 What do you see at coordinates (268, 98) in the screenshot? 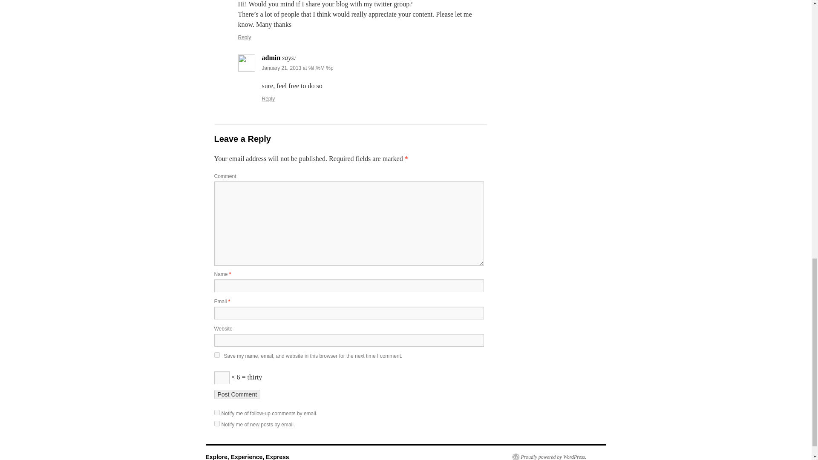
I see `Reply` at bounding box center [268, 98].